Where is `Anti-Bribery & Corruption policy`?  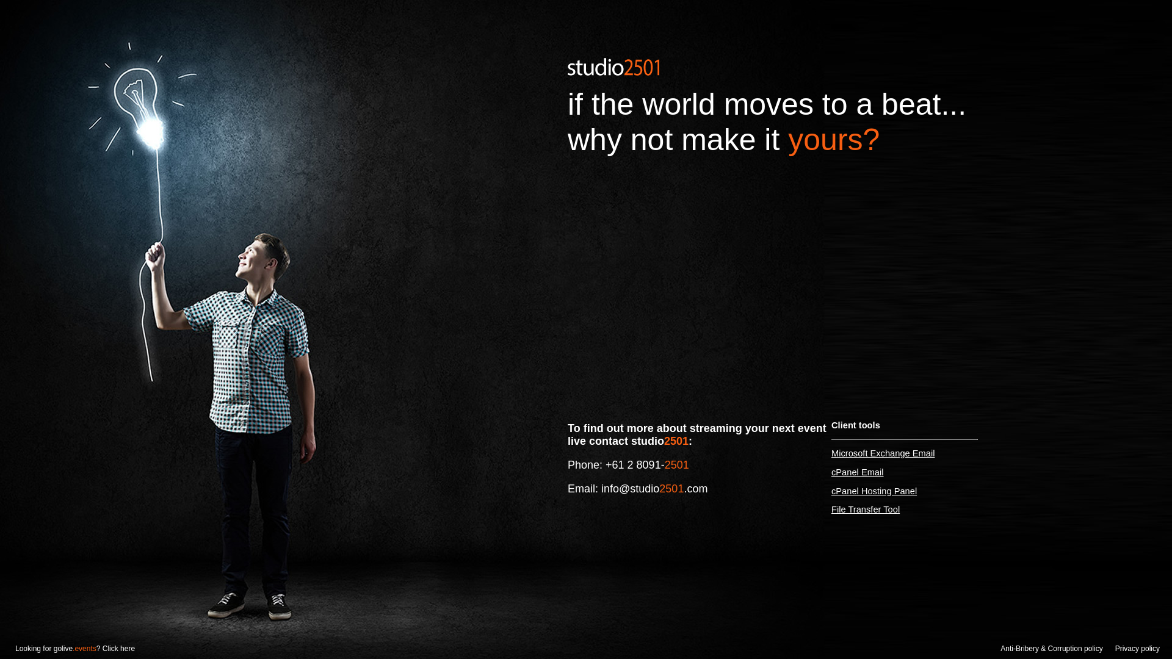
Anti-Bribery & Corruption policy is located at coordinates (1051, 649).